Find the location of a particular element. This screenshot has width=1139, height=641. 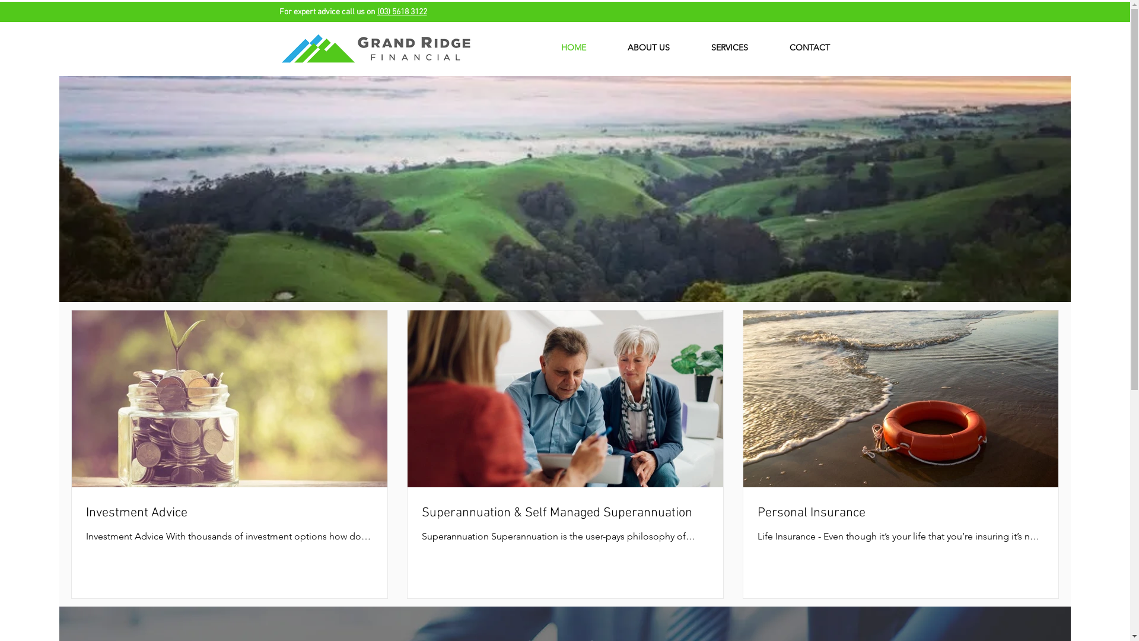

Investment Advice is located at coordinates (230, 514).